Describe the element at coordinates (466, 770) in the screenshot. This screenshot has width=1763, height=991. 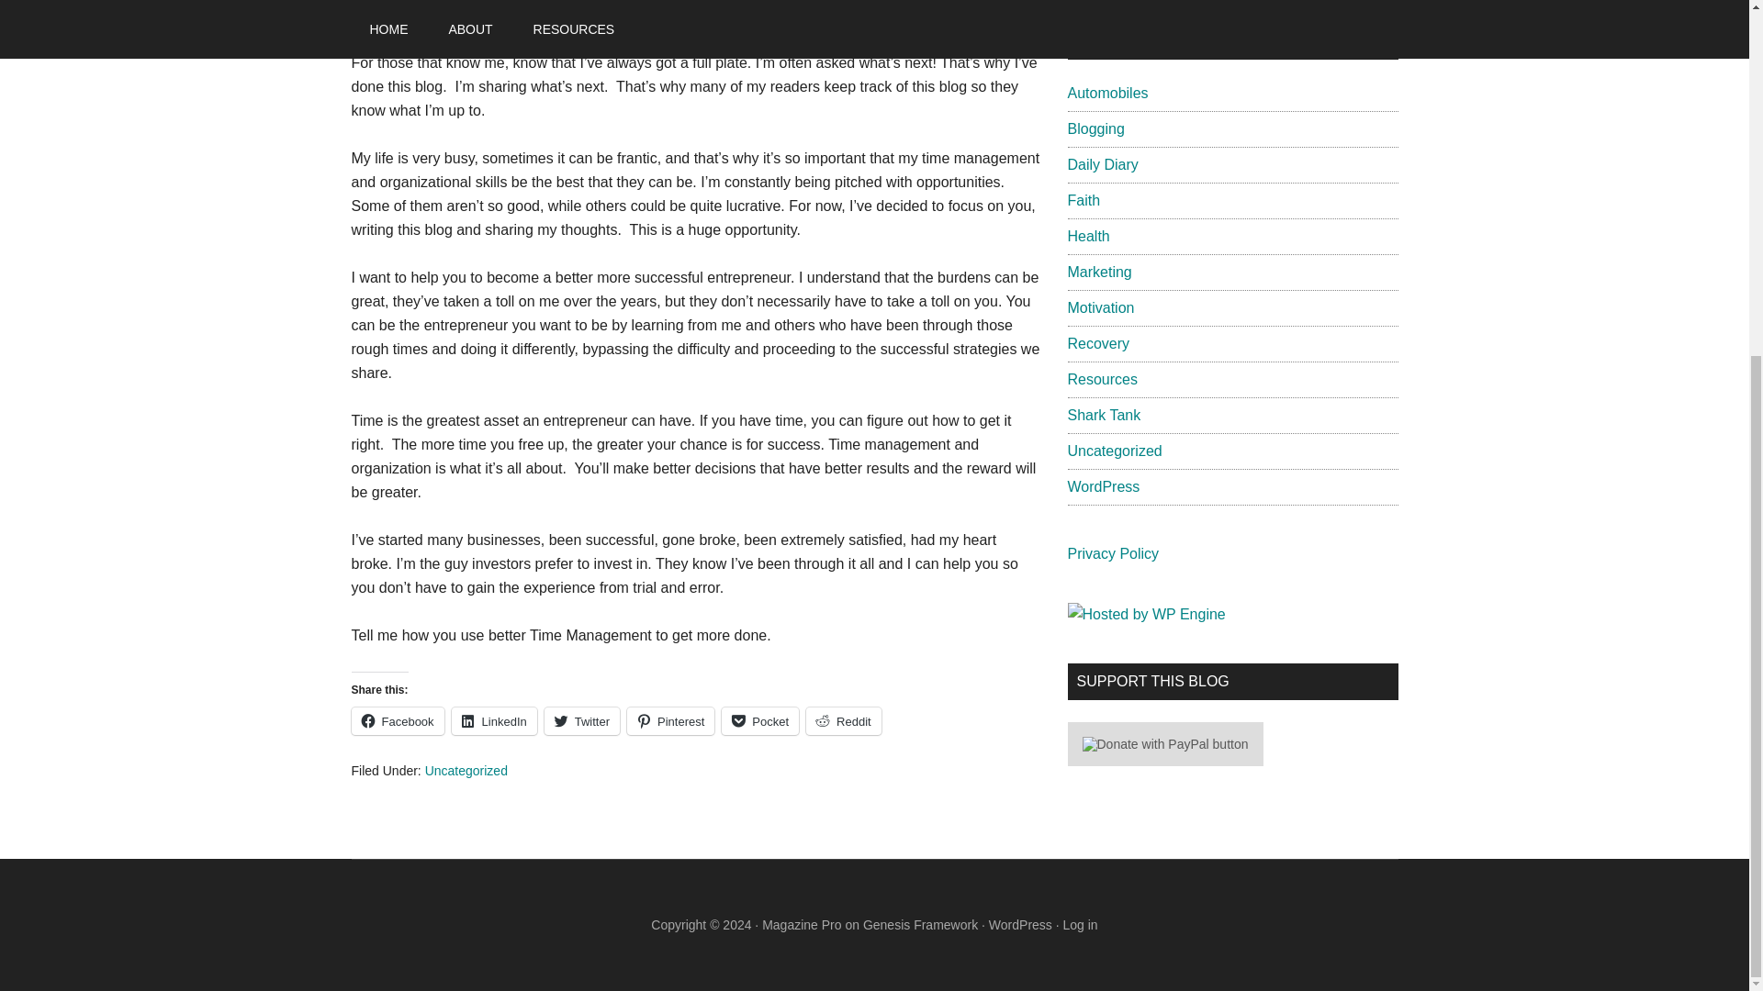
I see `Uncategorized` at that location.